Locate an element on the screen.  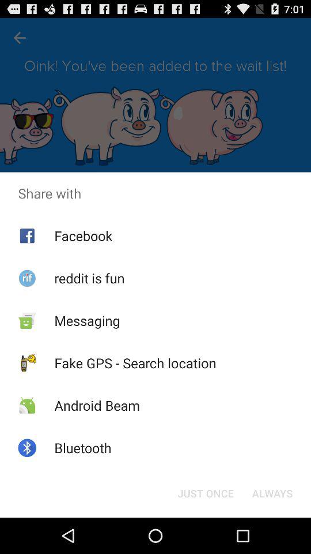
turn off just once item is located at coordinates (205, 493).